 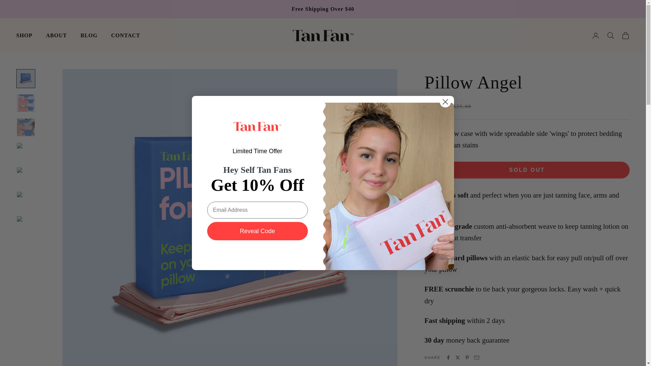 I want to click on Open Search, so click(x=610, y=35).